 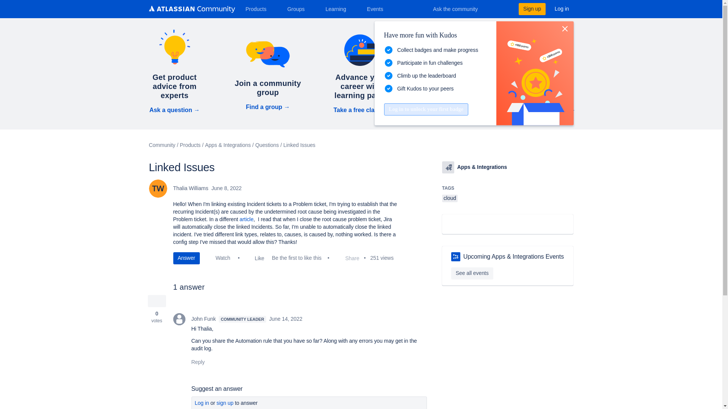 What do you see at coordinates (532, 9) in the screenshot?
I see `Sign up` at bounding box center [532, 9].